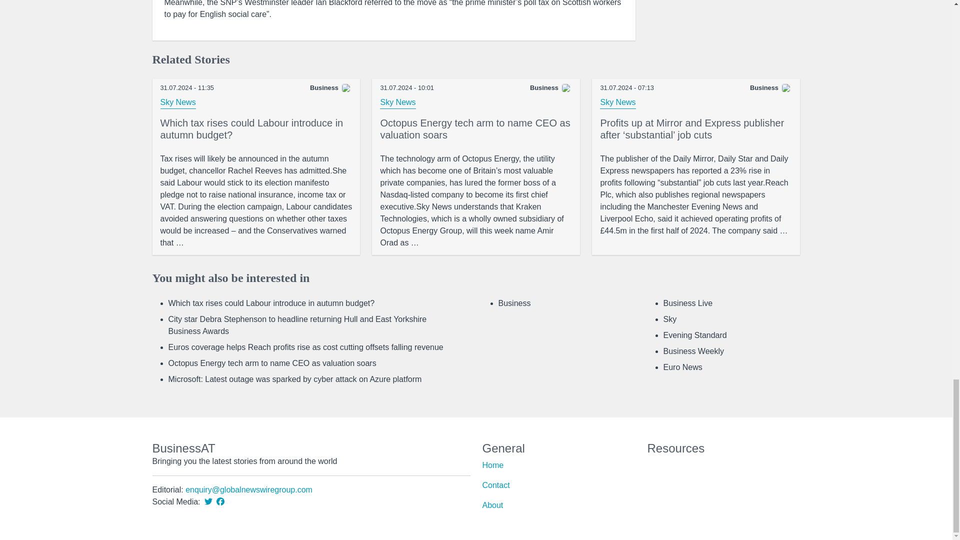  I want to click on Sky News, so click(178, 103).